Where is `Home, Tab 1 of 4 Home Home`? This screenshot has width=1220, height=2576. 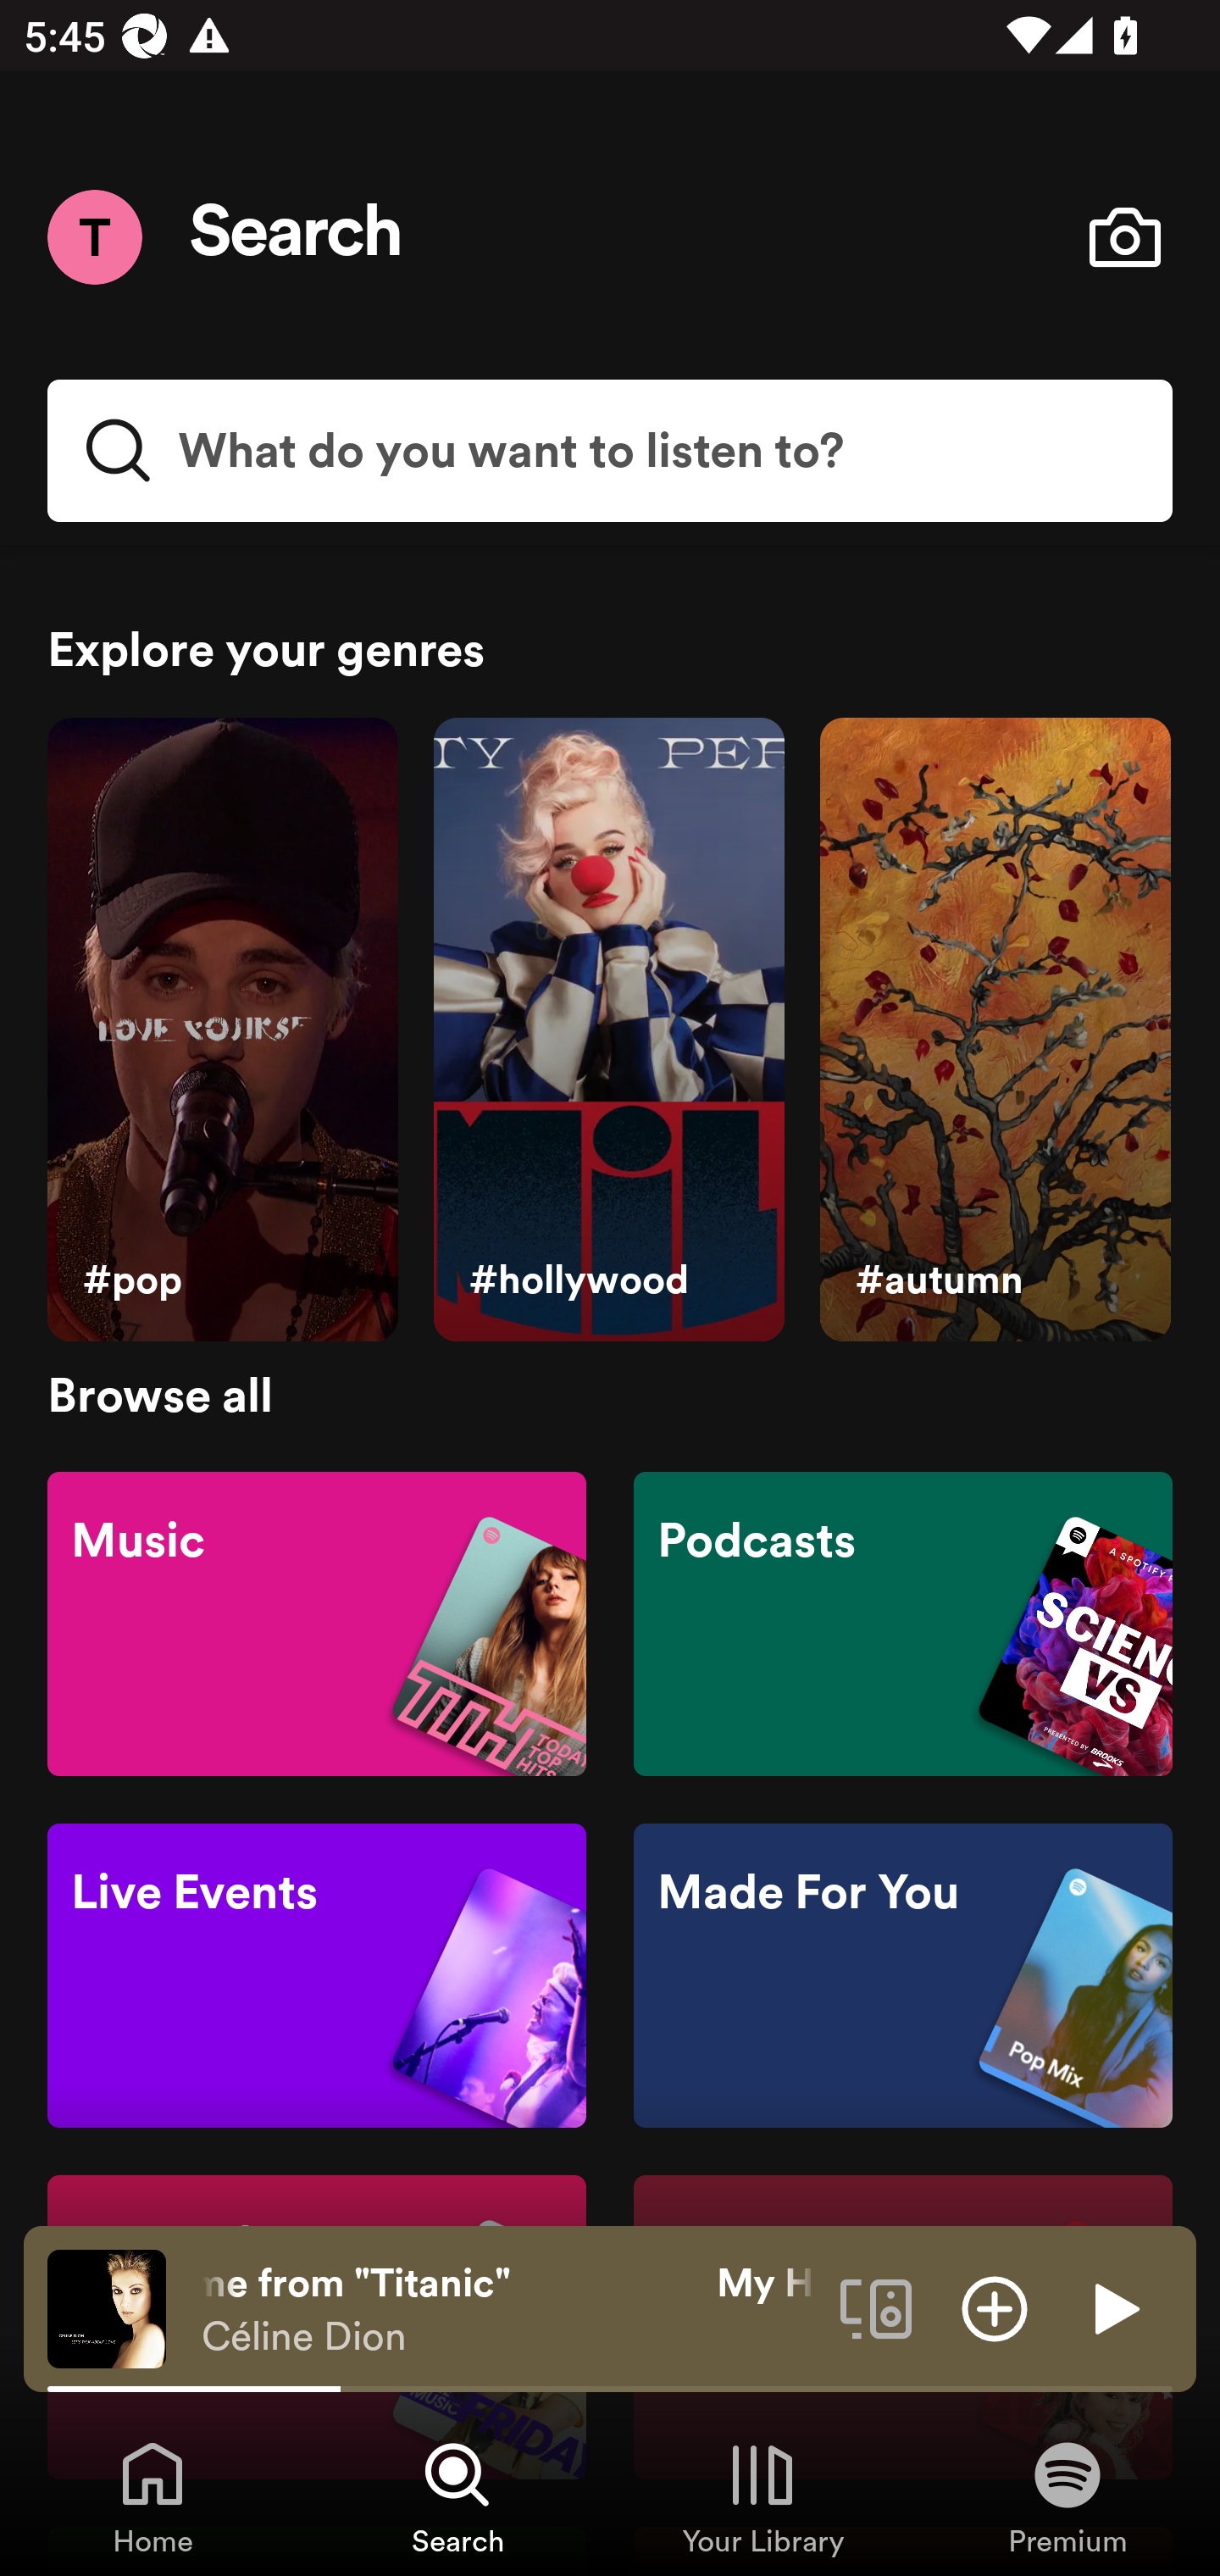 Home, Tab 1 of 4 Home Home is located at coordinates (152, 2496).